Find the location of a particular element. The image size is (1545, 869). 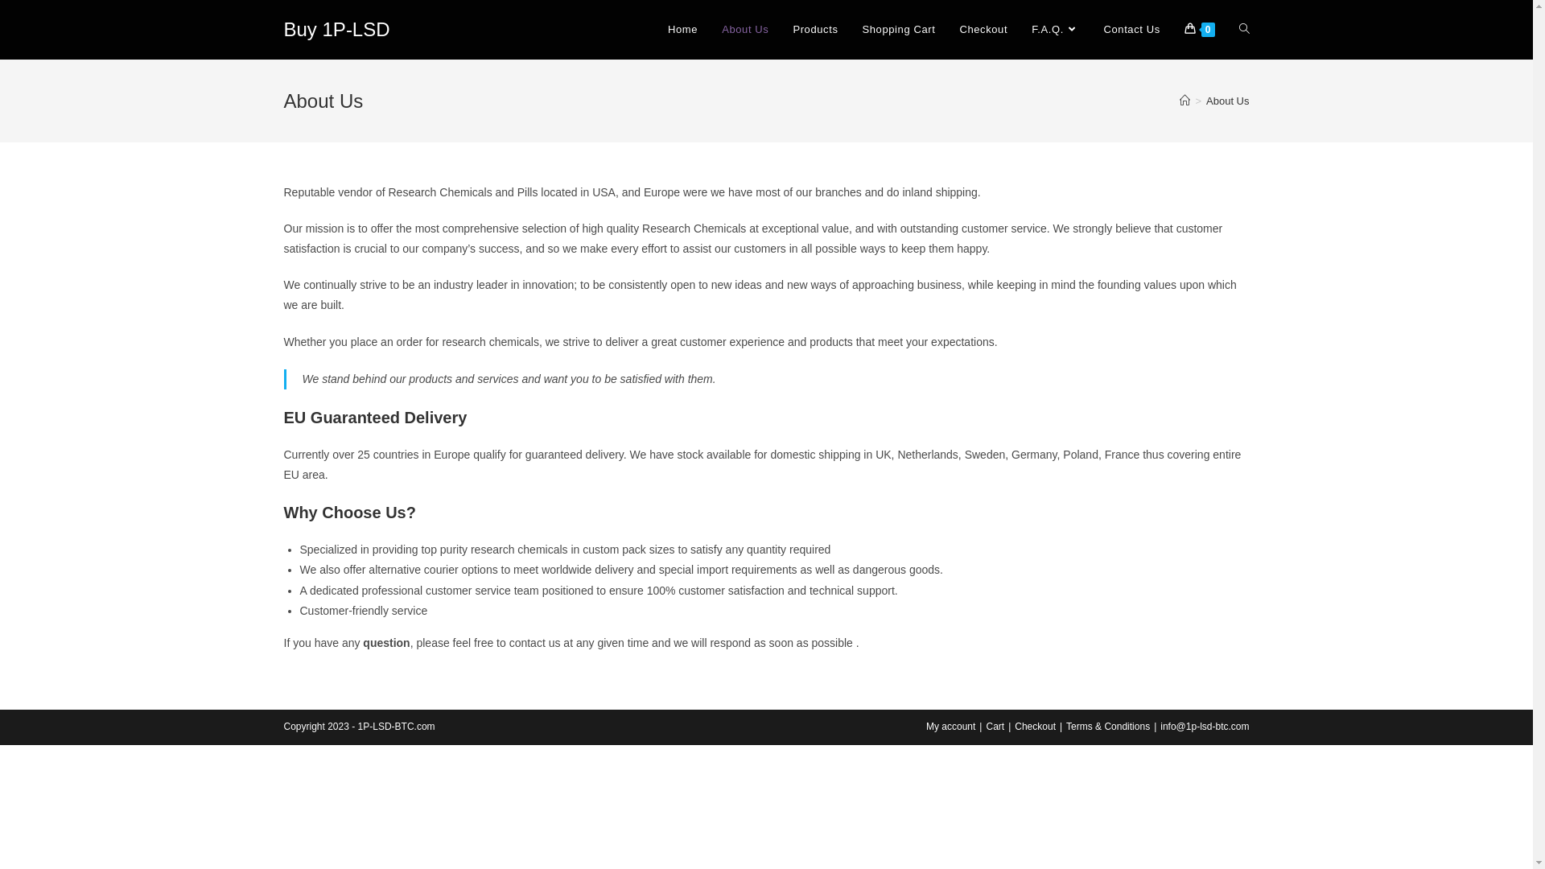

About Us is located at coordinates (745, 30).